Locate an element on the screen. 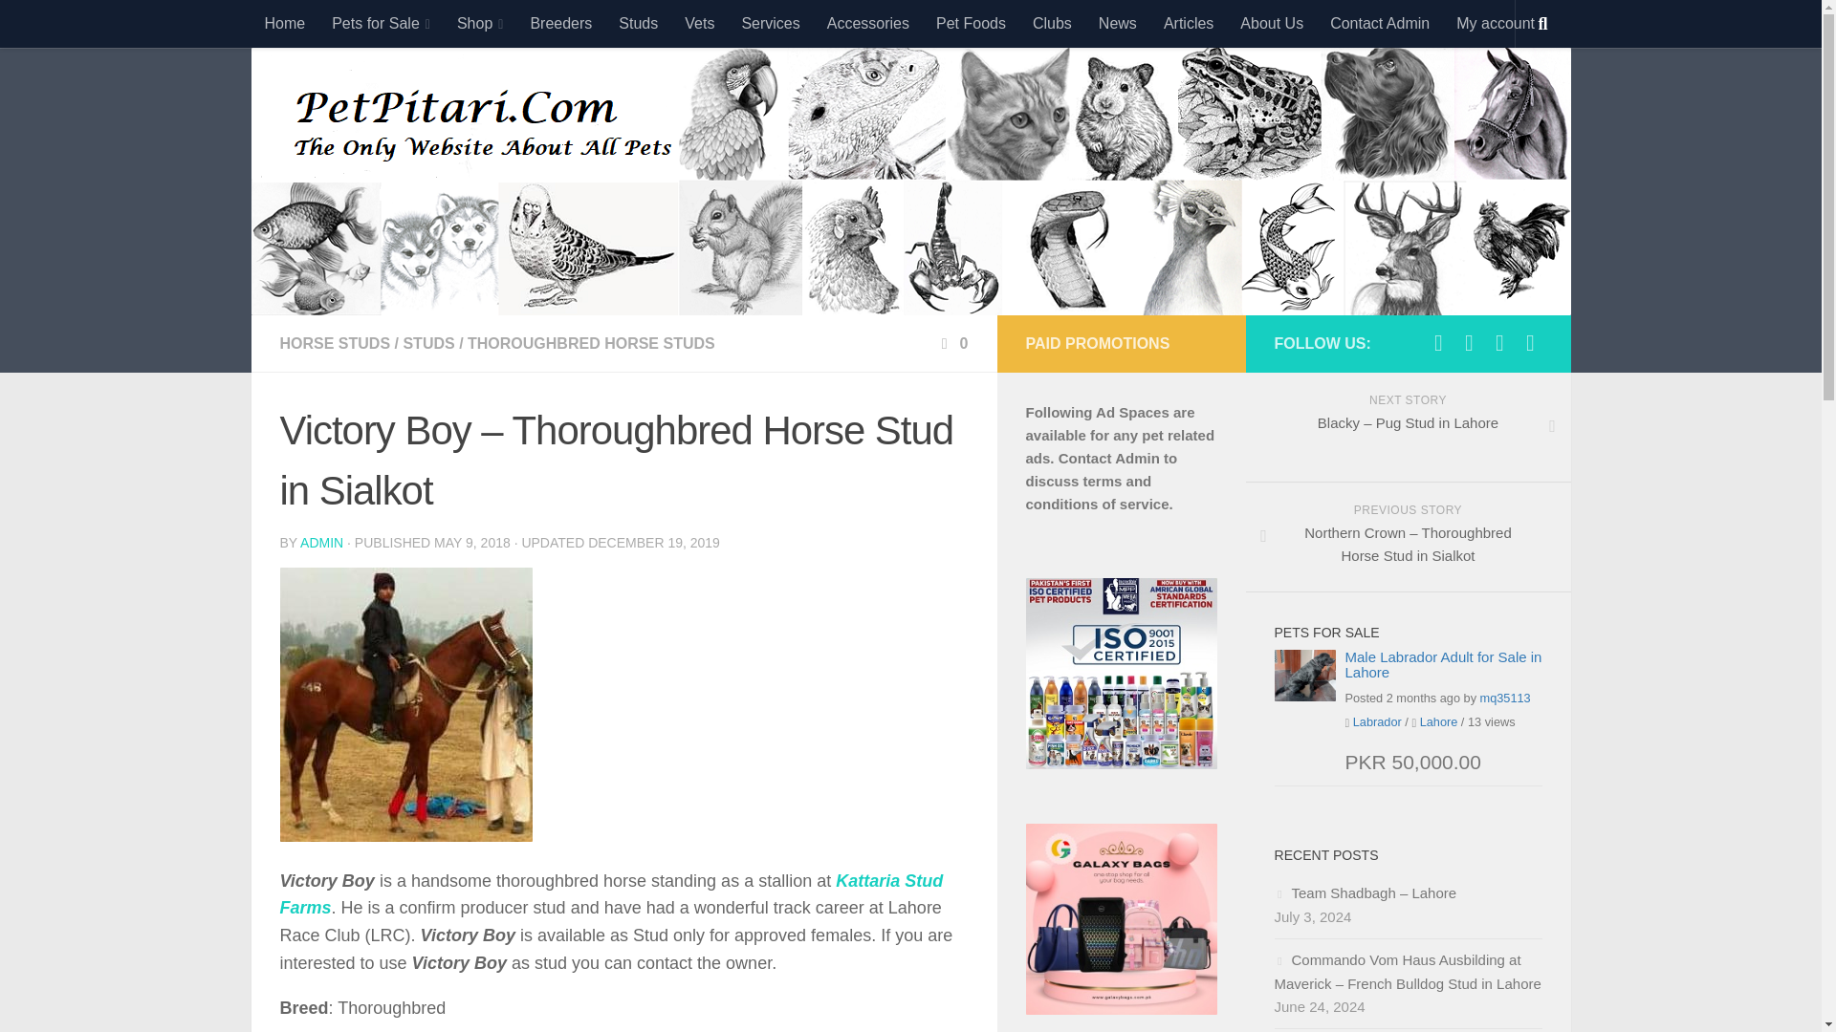  Follow us on Twitter is located at coordinates (1469, 342).